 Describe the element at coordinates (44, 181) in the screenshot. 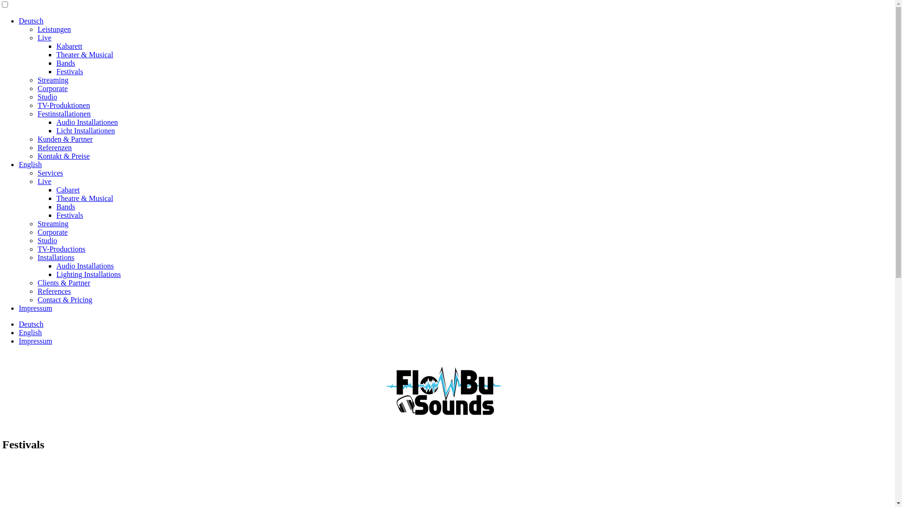

I see `Live` at that location.